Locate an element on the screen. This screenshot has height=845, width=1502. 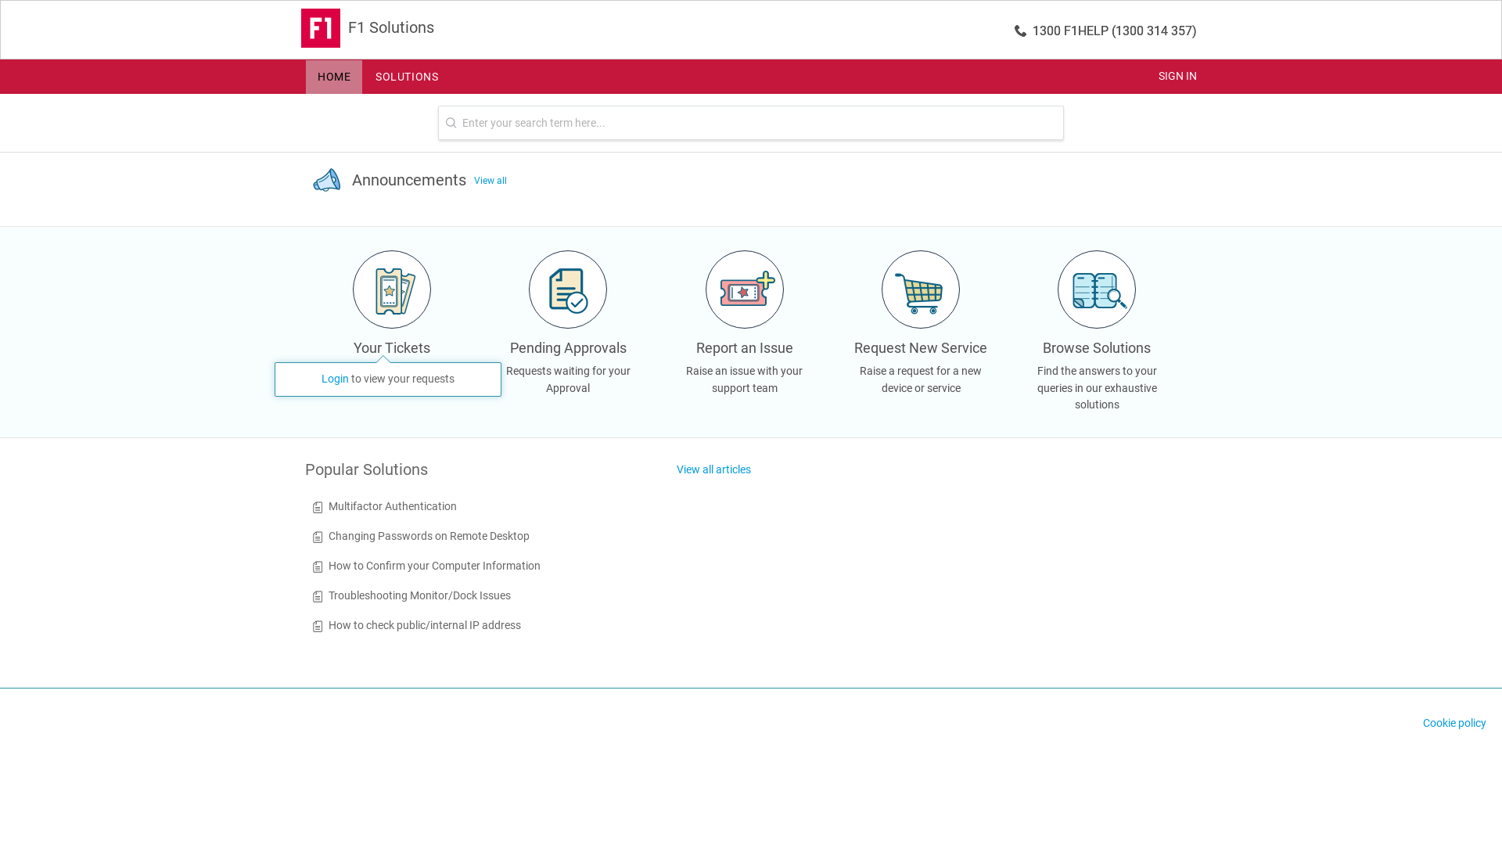
HOME is located at coordinates (334, 77).